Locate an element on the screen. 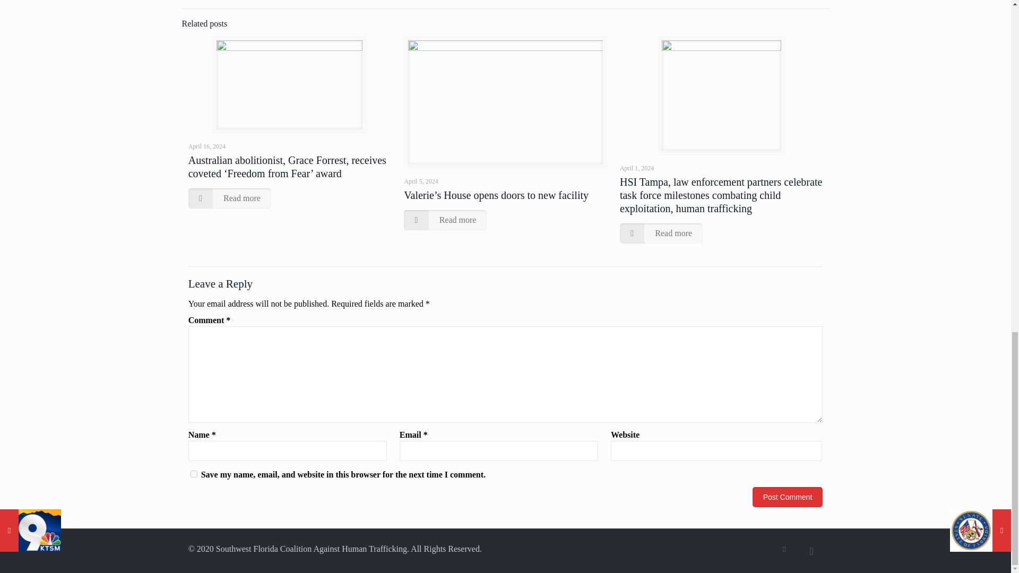  Facebook is located at coordinates (784, 549).